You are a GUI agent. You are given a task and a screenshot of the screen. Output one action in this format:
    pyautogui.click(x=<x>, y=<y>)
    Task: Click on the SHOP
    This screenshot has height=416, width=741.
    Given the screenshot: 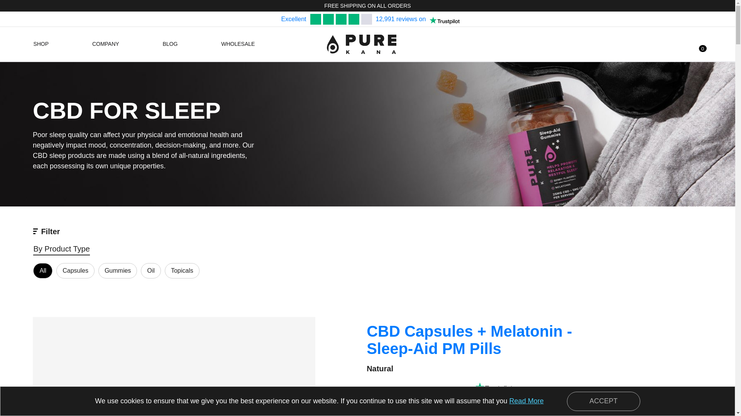 What is the action you would take?
    pyautogui.click(x=43, y=44)
    